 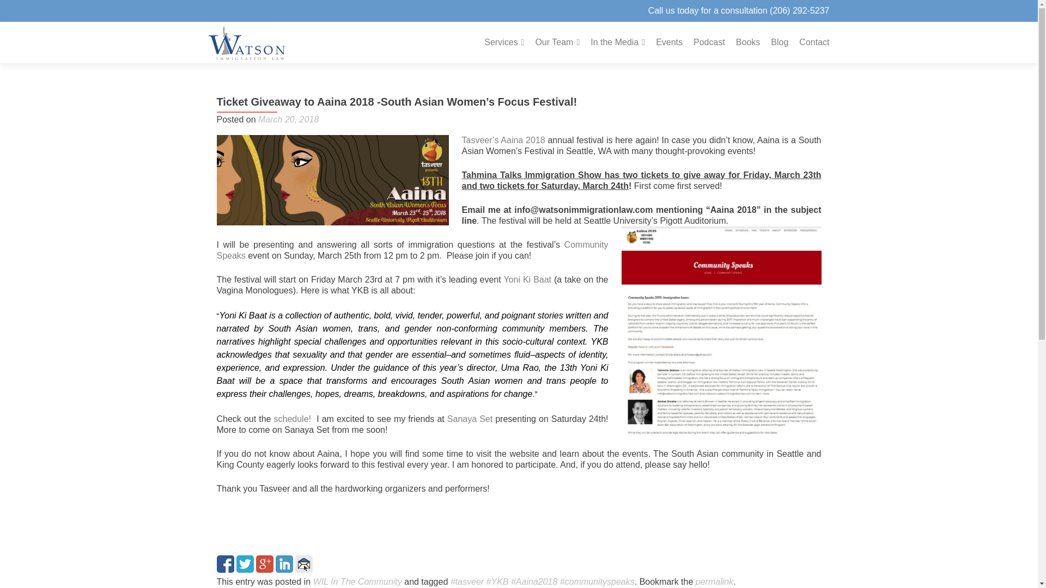 I want to click on WIL In The Community, so click(x=357, y=581).